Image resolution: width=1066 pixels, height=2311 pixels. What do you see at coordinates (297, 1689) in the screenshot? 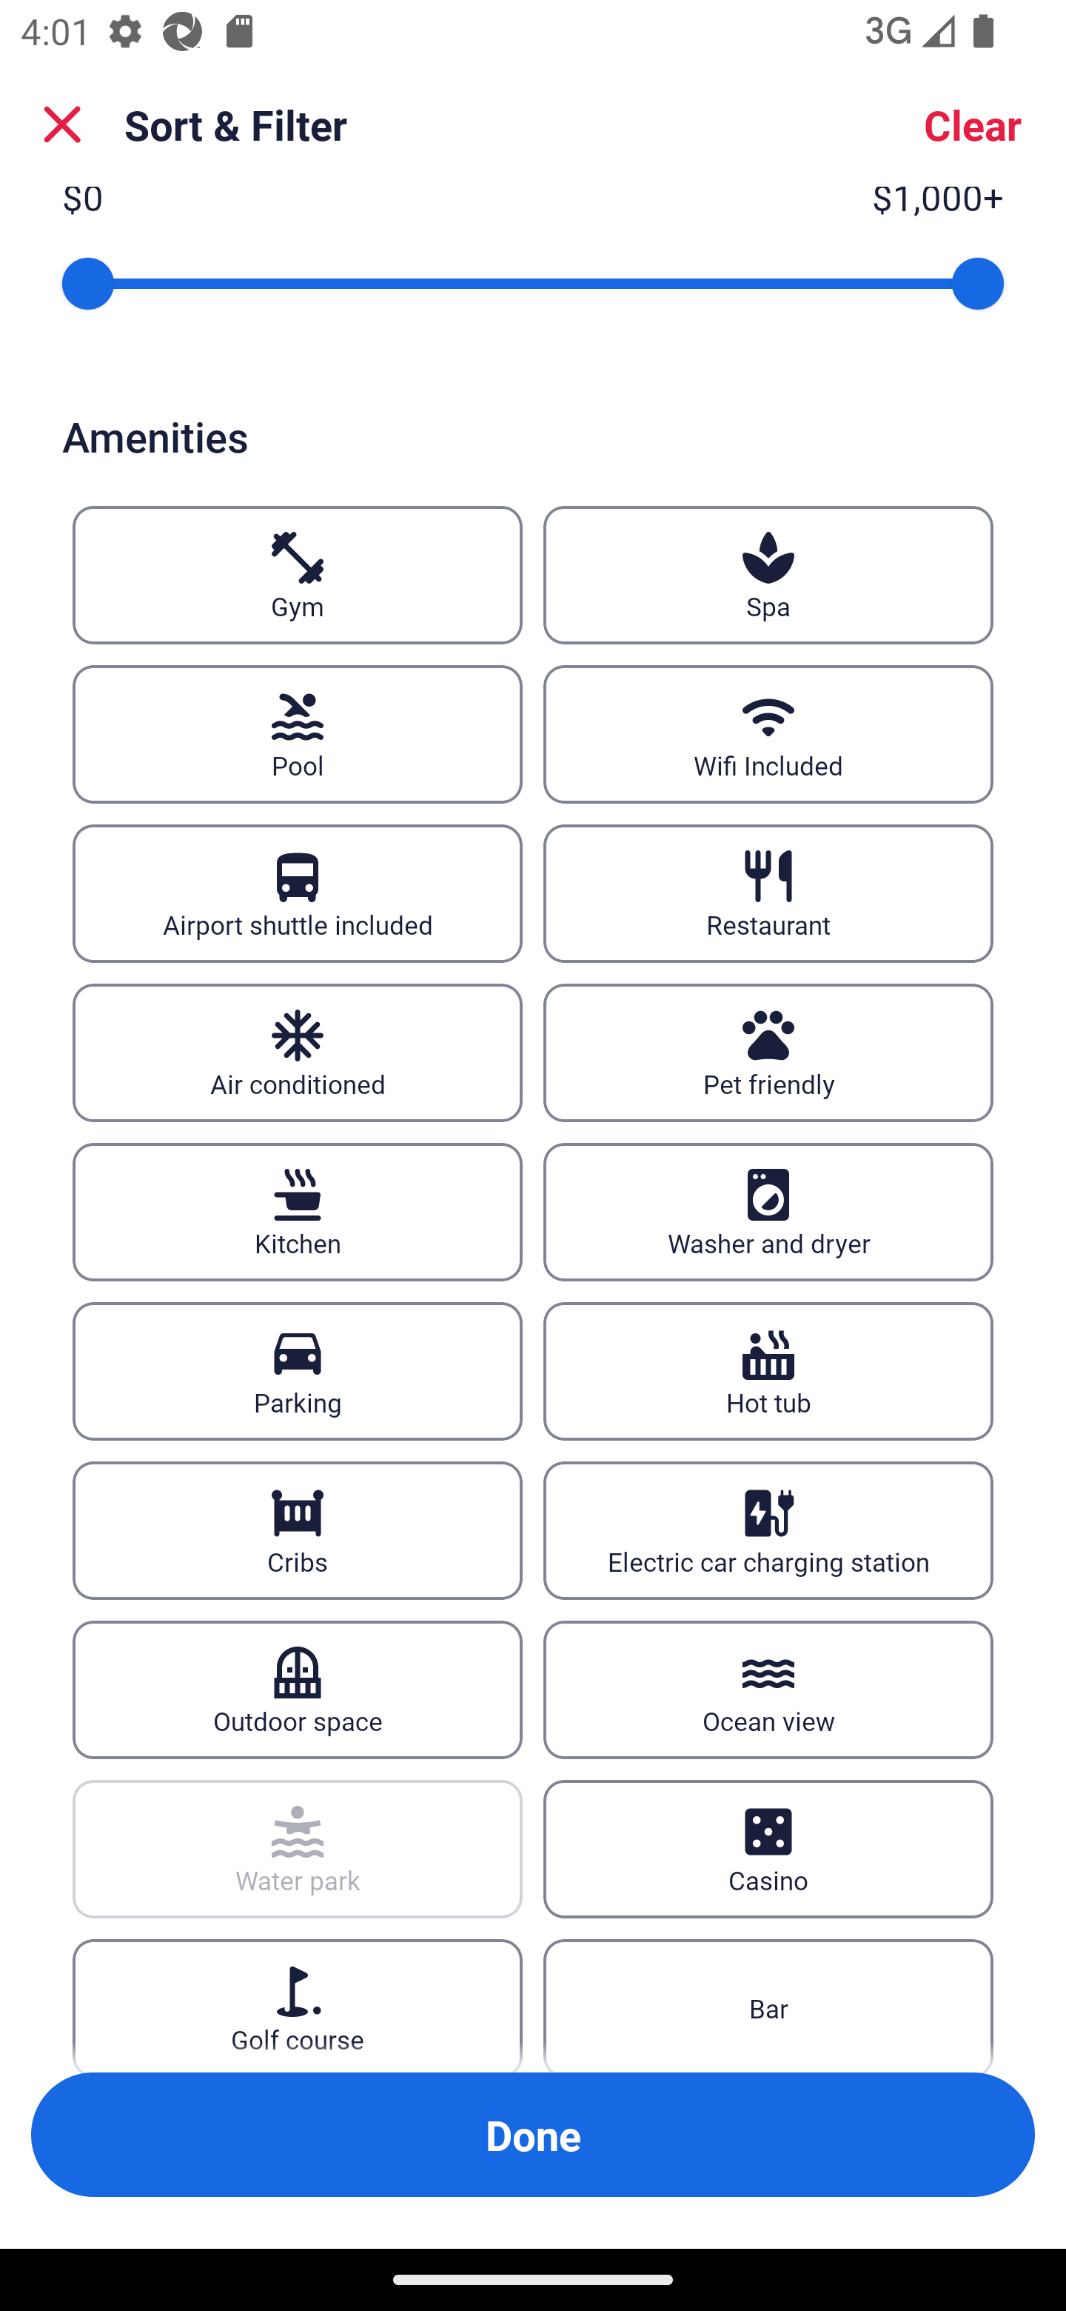
I see `Outdoor space` at bounding box center [297, 1689].